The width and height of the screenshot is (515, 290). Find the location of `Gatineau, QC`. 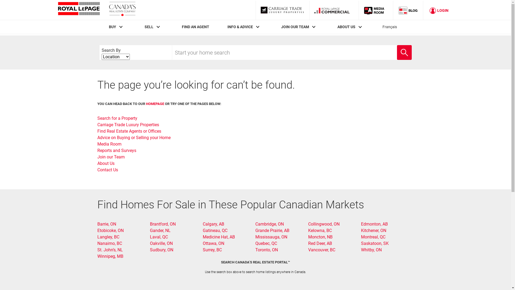

Gatineau, QC is located at coordinates (215, 230).